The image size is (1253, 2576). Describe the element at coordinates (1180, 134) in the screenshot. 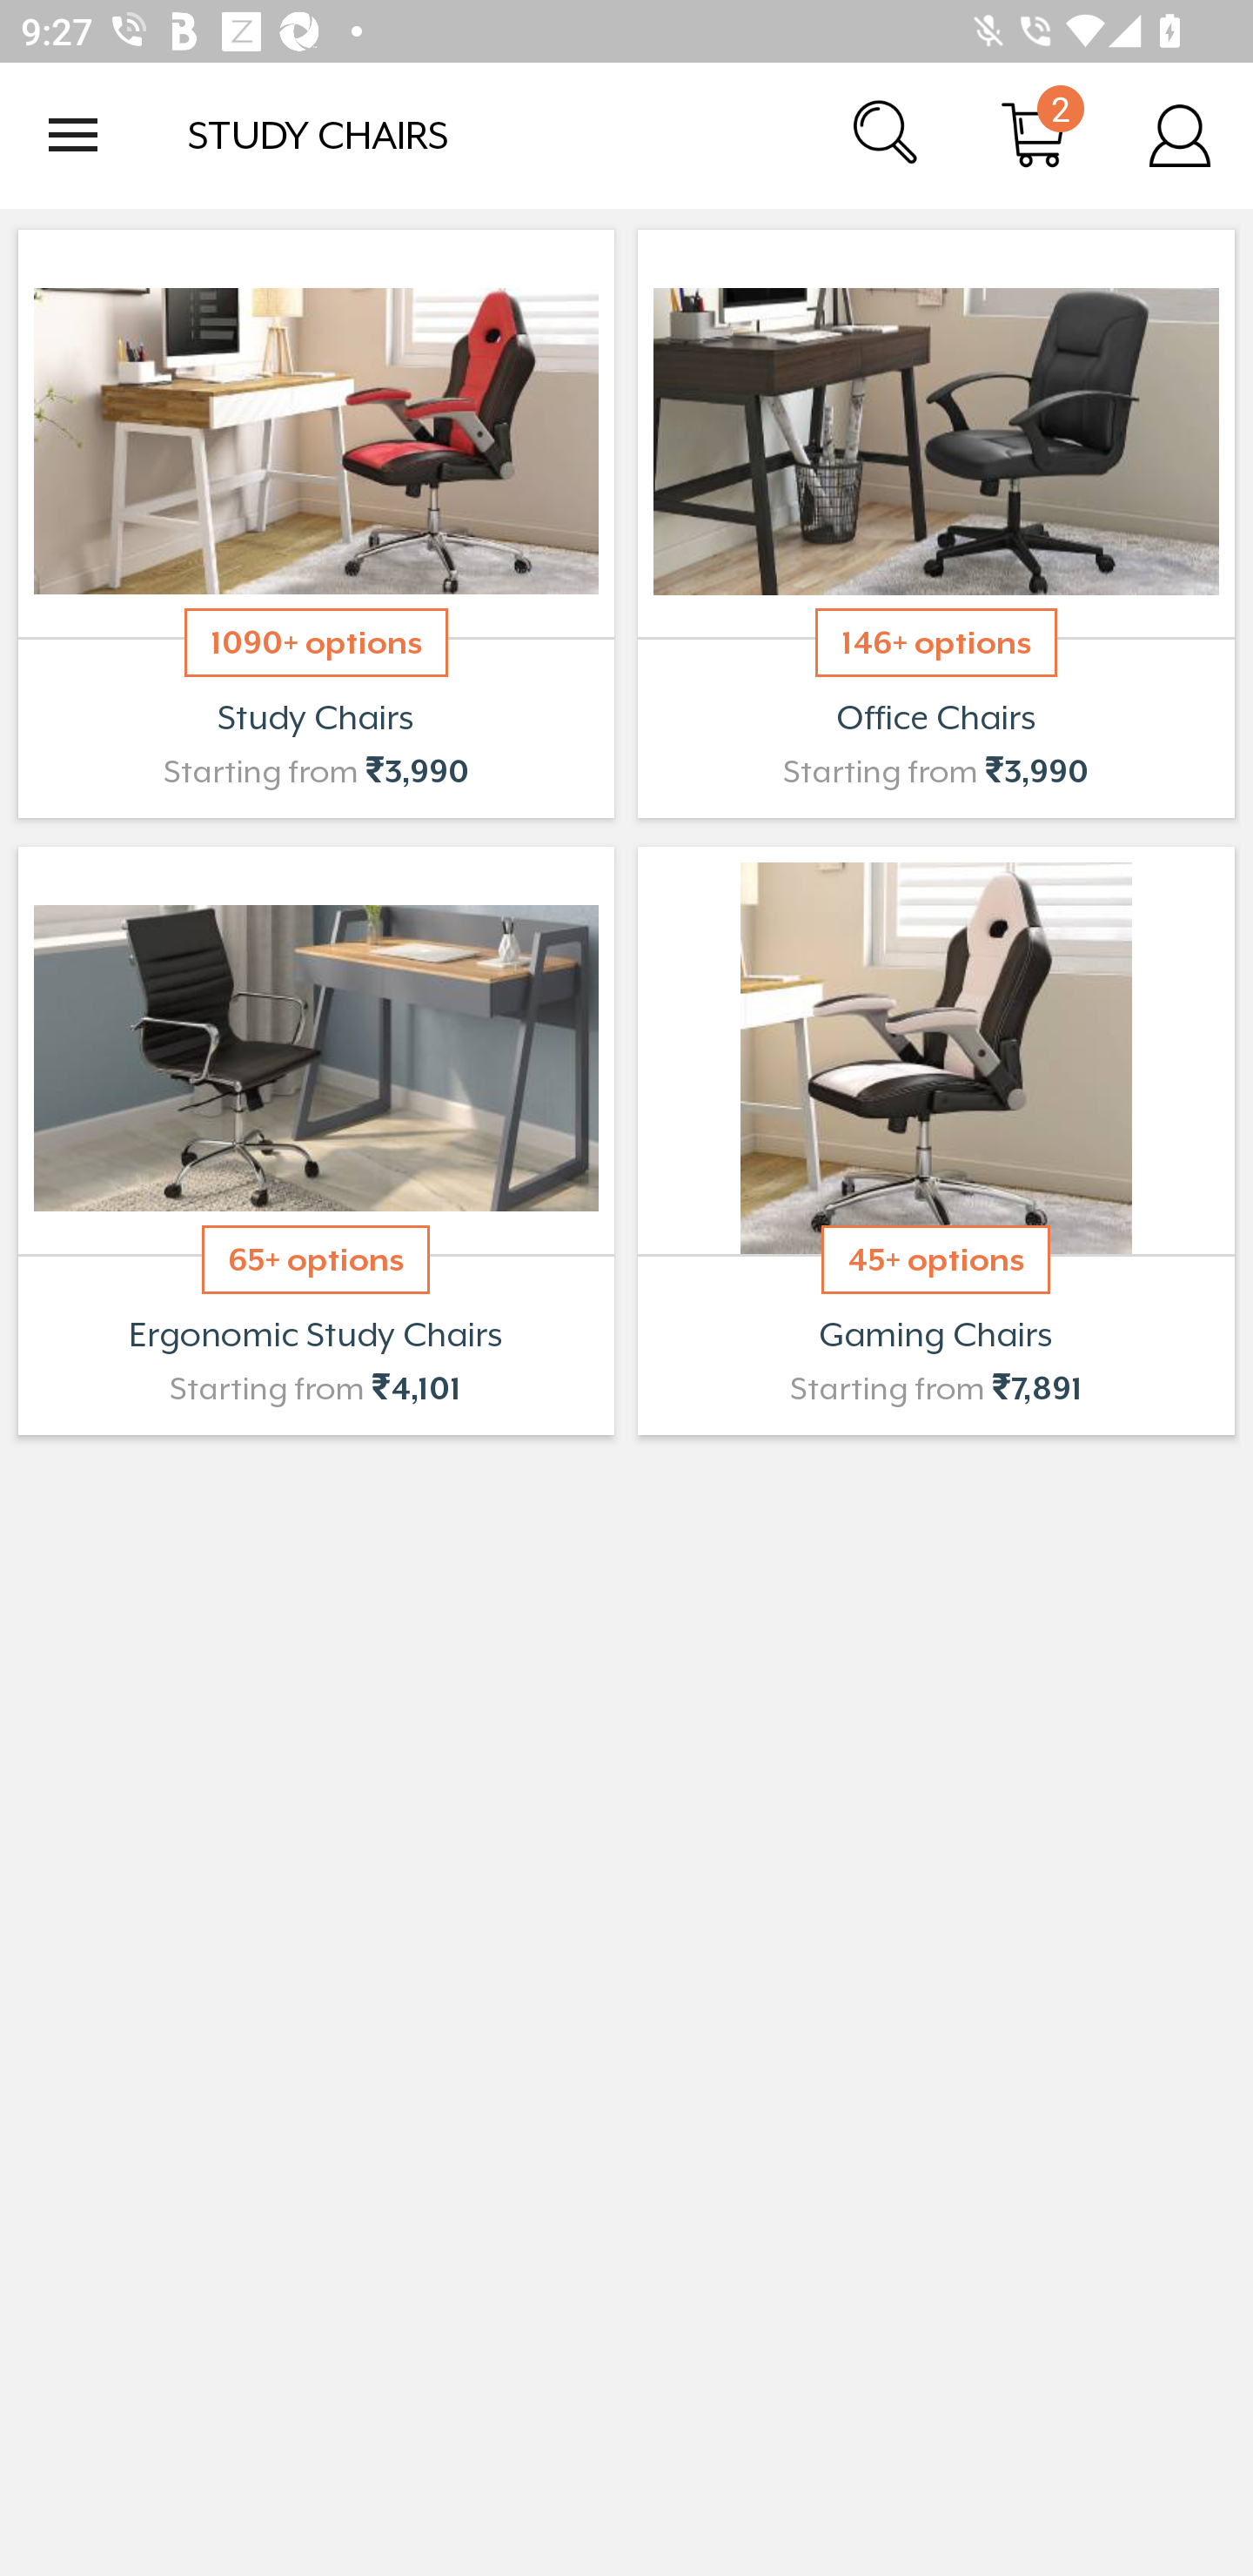

I see `Account Details` at that location.